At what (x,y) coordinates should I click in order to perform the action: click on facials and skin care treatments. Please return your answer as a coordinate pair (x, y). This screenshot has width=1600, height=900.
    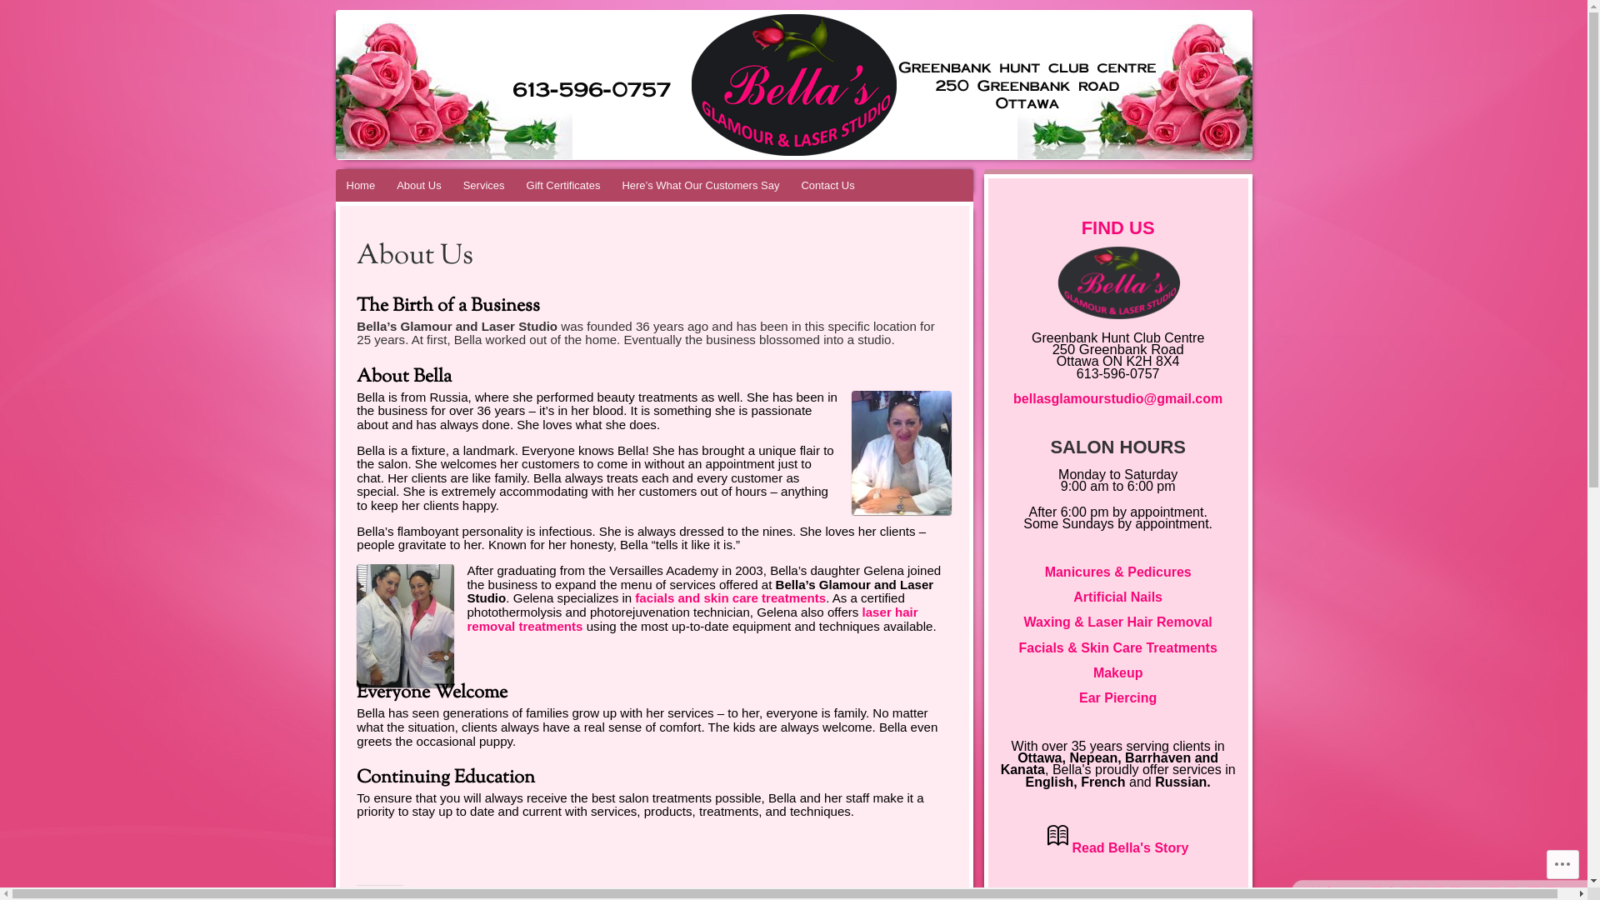
    Looking at the image, I should click on (730, 598).